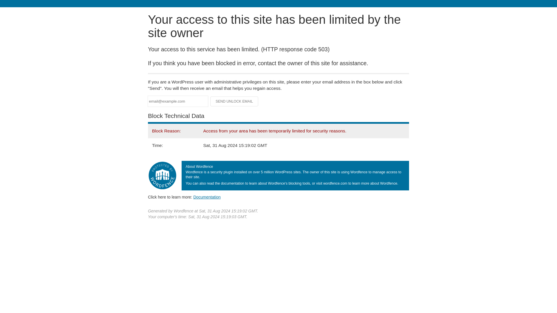 The width and height of the screenshot is (557, 313). Describe the element at coordinates (234, 101) in the screenshot. I see `Send Unlock Email` at that location.